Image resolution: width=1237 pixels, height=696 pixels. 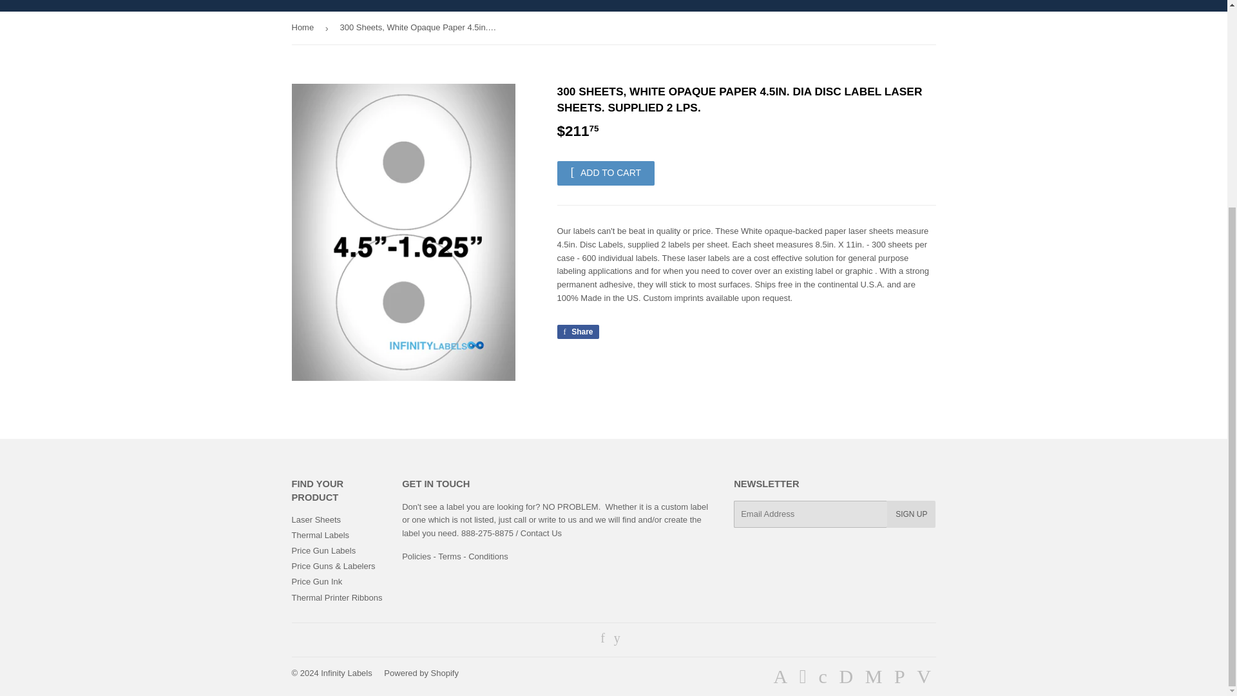 What do you see at coordinates (316, 581) in the screenshot?
I see `Policies - Terms - Conditions` at bounding box center [316, 581].